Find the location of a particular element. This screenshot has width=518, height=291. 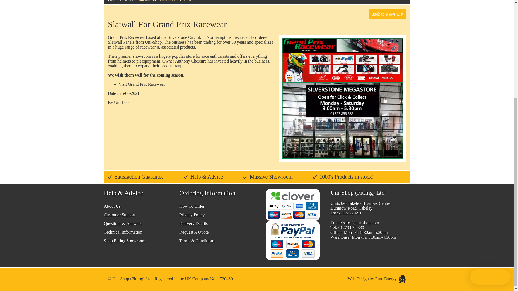

View our Slatwall is located at coordinates (121, 42).